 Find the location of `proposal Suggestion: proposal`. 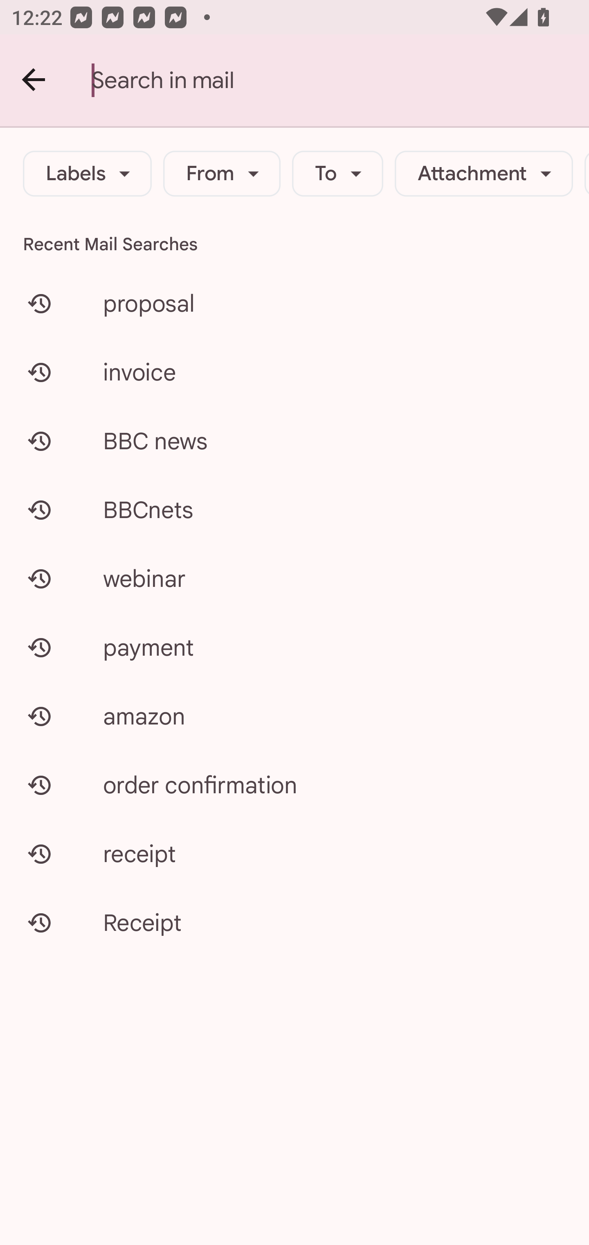

proposal Suggestion: proposal is located at coordinates (294, 303).